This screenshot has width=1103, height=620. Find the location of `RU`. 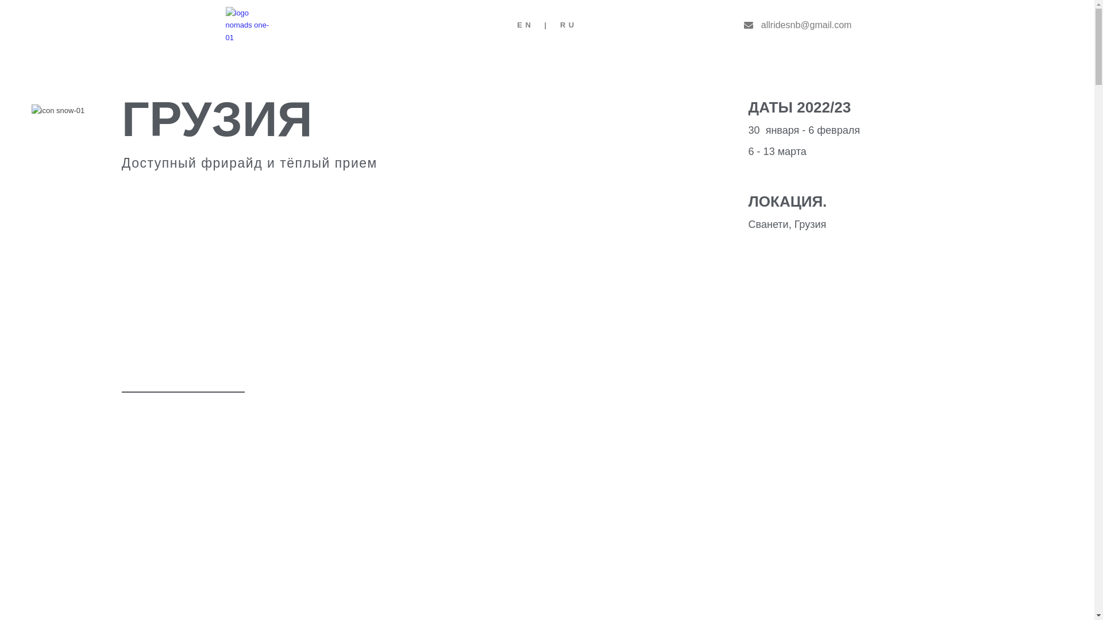

RU is located at coordinates (569, 25).